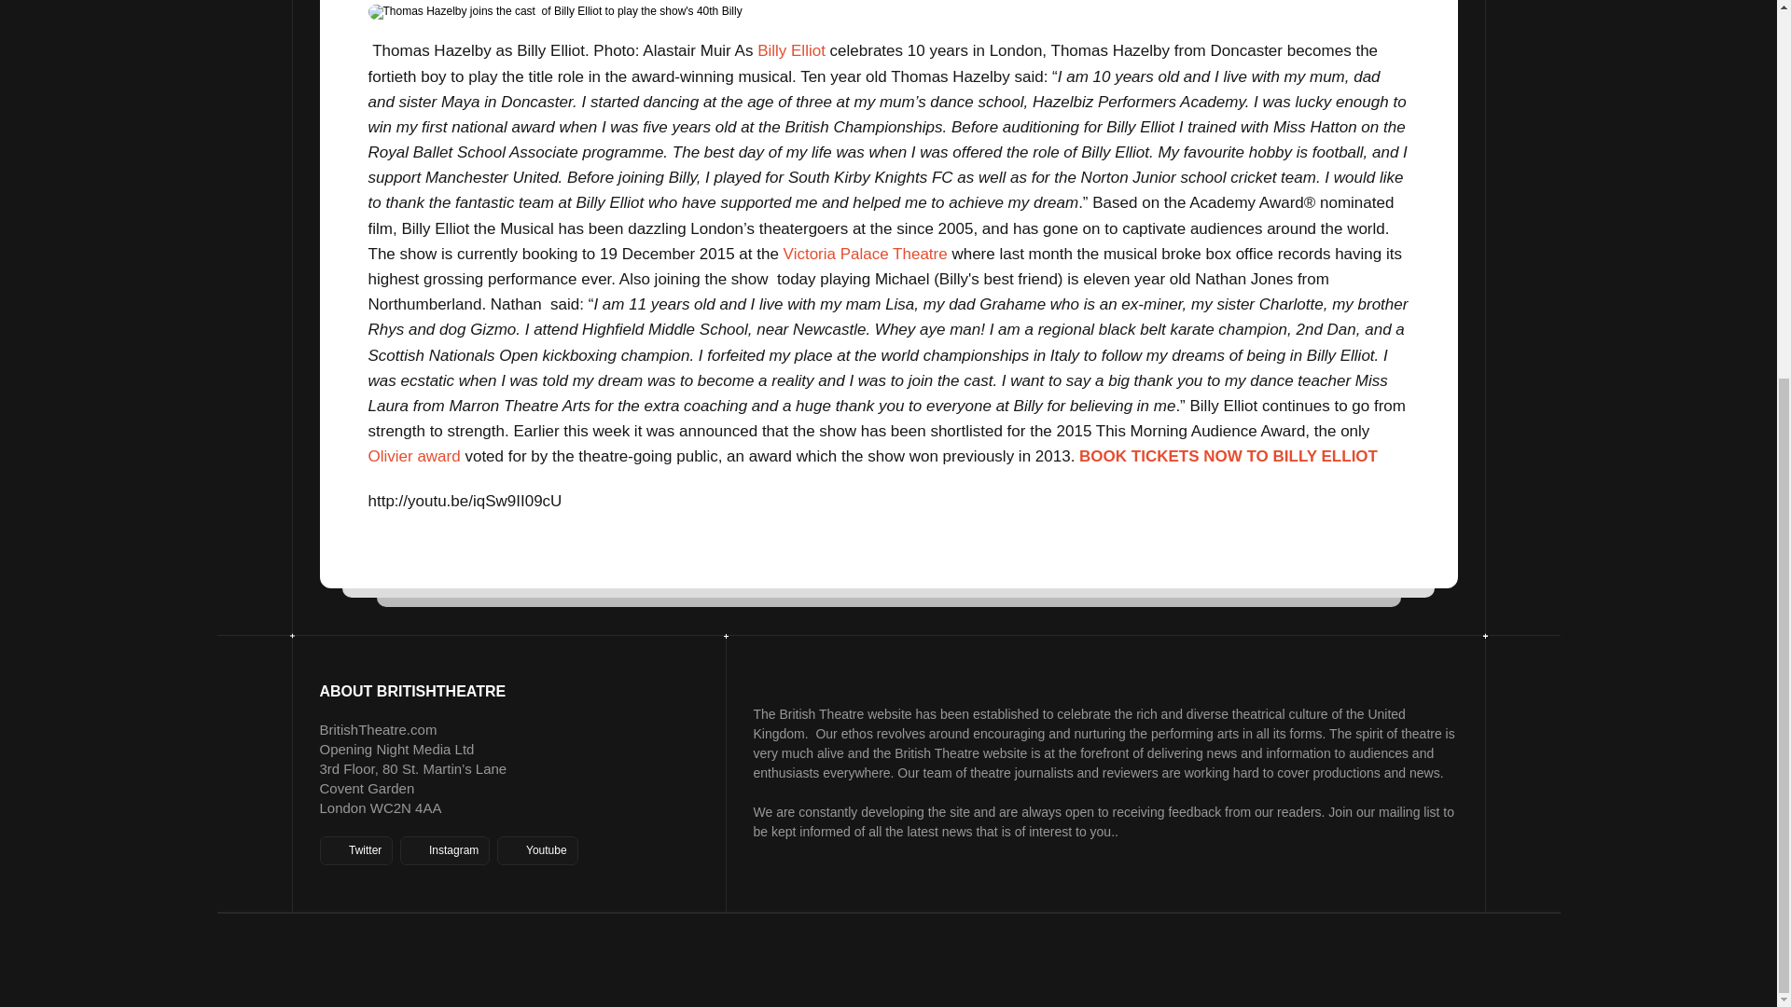 The image size is (1791, 1007). Describe the element at coordinates (537, 850) in the screenshot. I see `Youtube` at that location.